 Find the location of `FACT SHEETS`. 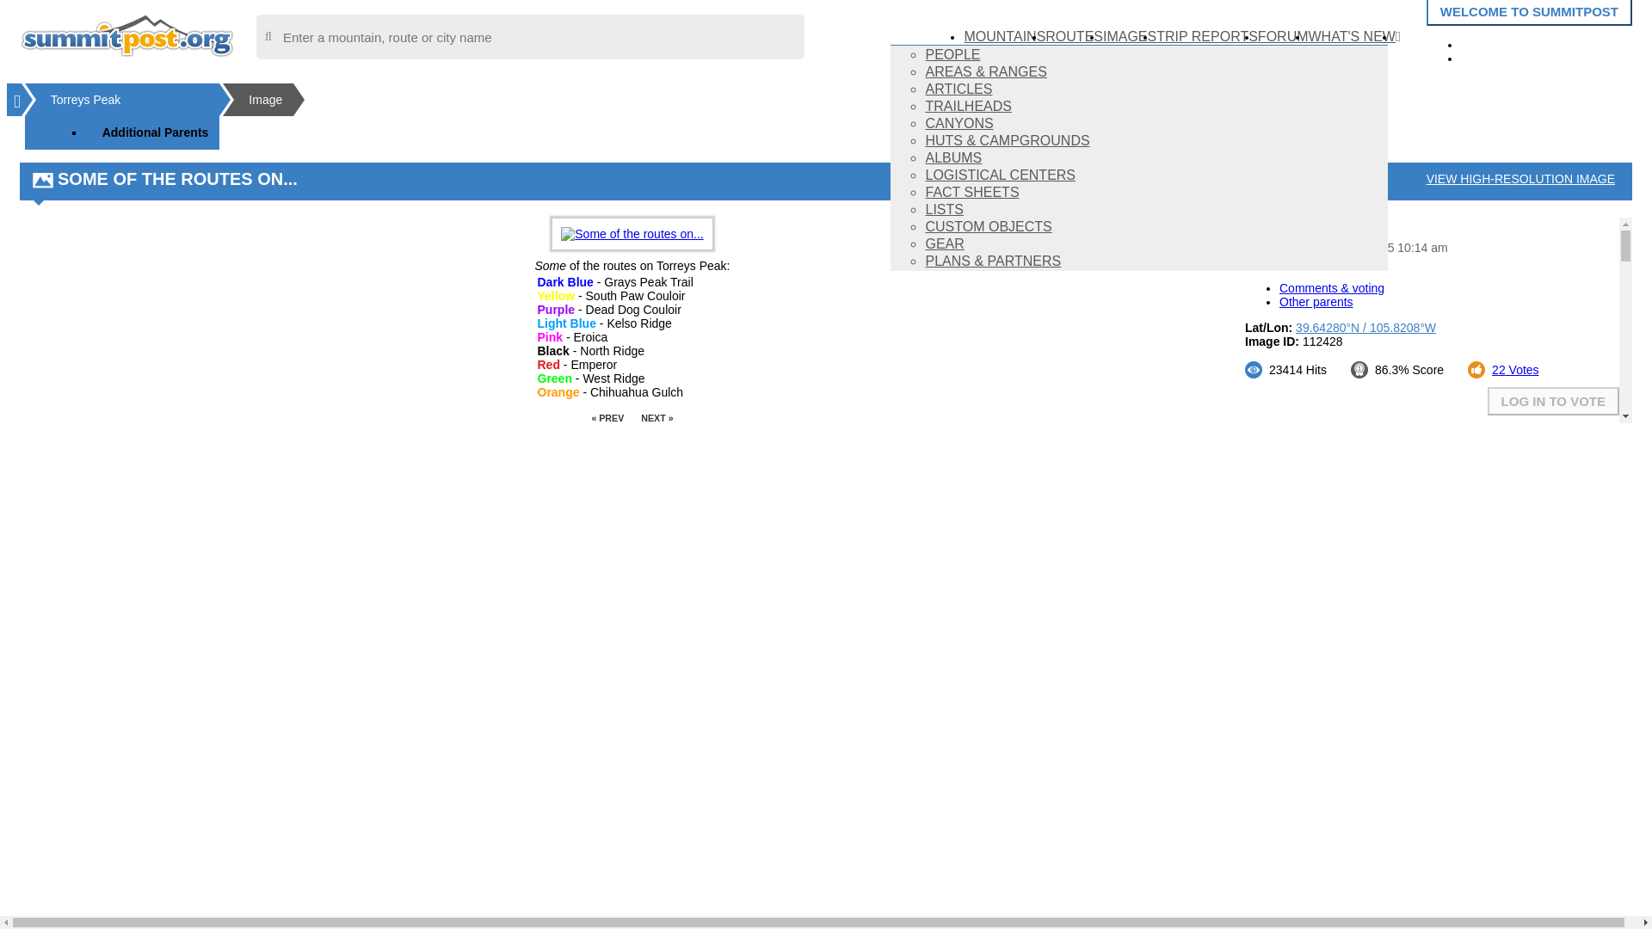

FACT SHEETS is located at coordinates (972, 192).